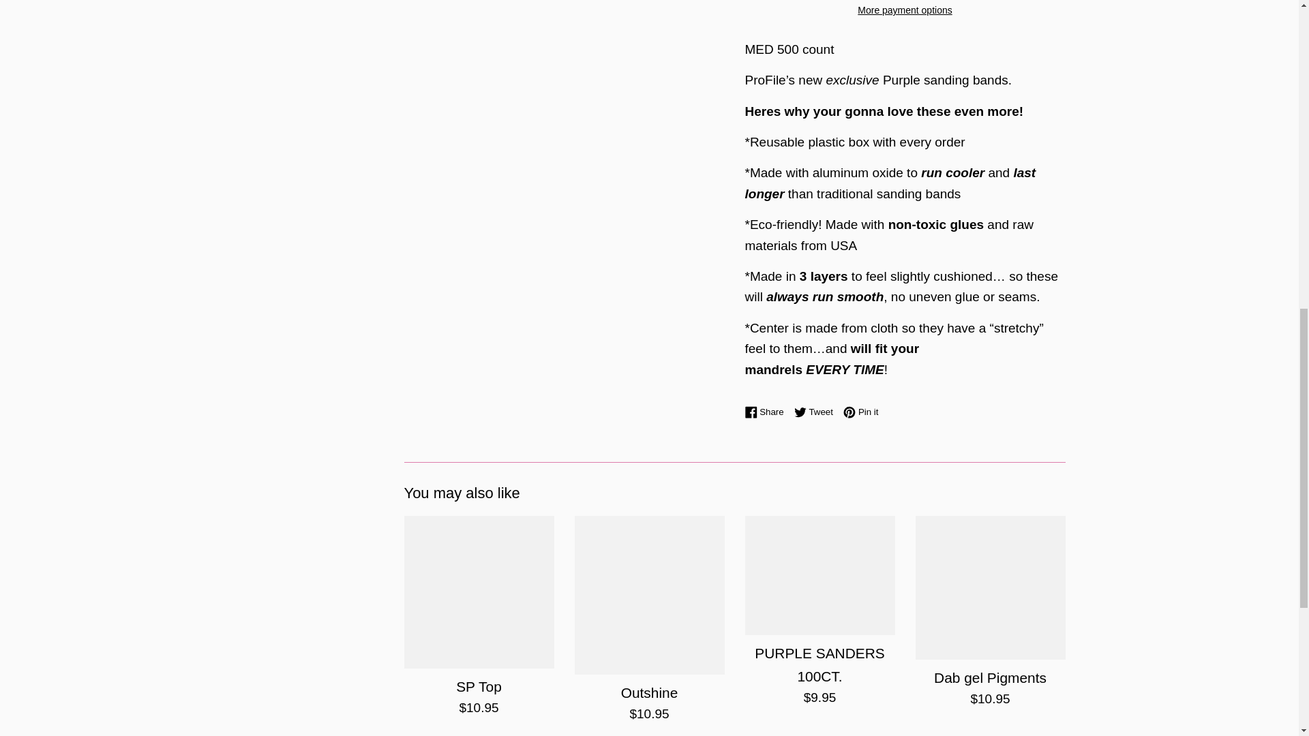 The height and width of the screenshot is (736, 1309). What do you see at coordinates (819, 664) in the screenshot?
I see `PURPLE SANDERS 100CT.` at bounding box center [819, 664].